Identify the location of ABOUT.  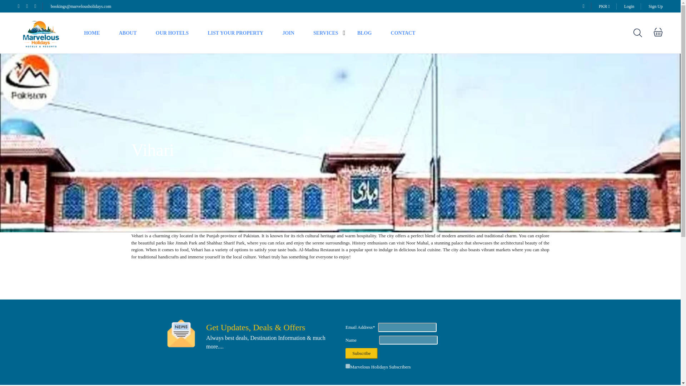
(128, 33).